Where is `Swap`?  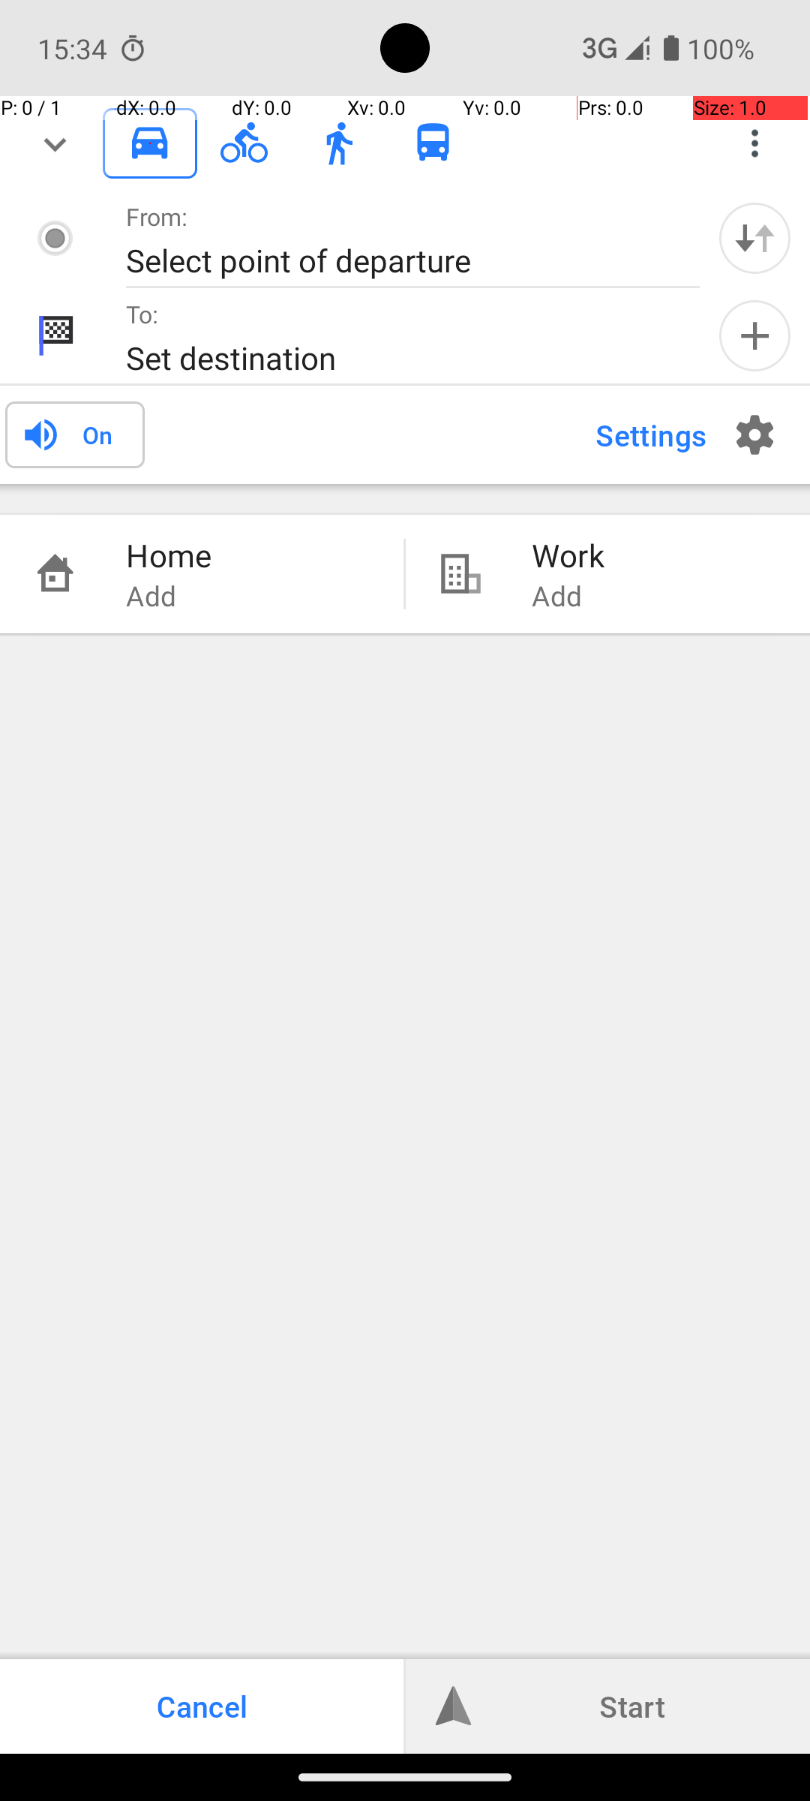
Swap is located at coordinates (754, 238).